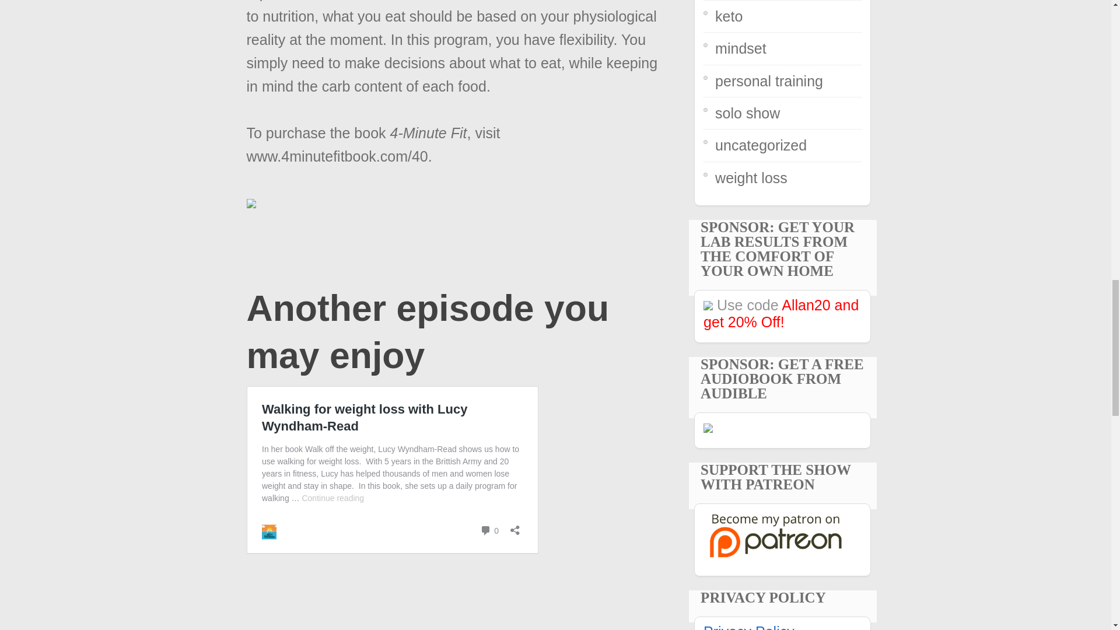 This screenshot has height=630, width=1120. Describe the element at coordinates (761, 145) in the screenshot. I see `uncategorized` at that location.